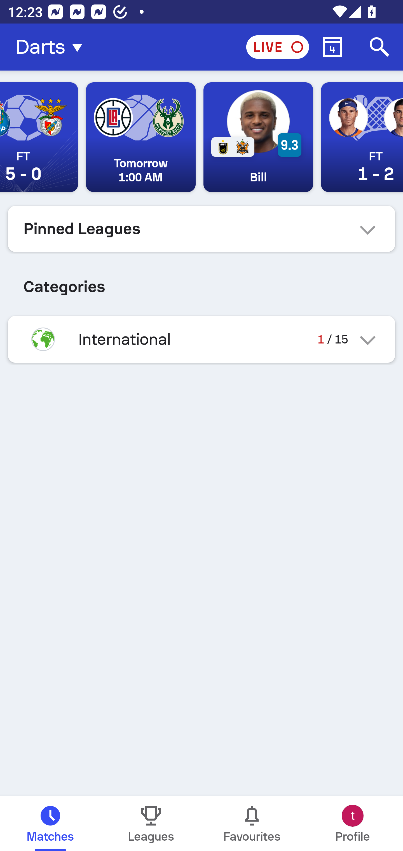 The width and height of the screenshot is (403, 851). I want to click on Categories, so click(201, 282).